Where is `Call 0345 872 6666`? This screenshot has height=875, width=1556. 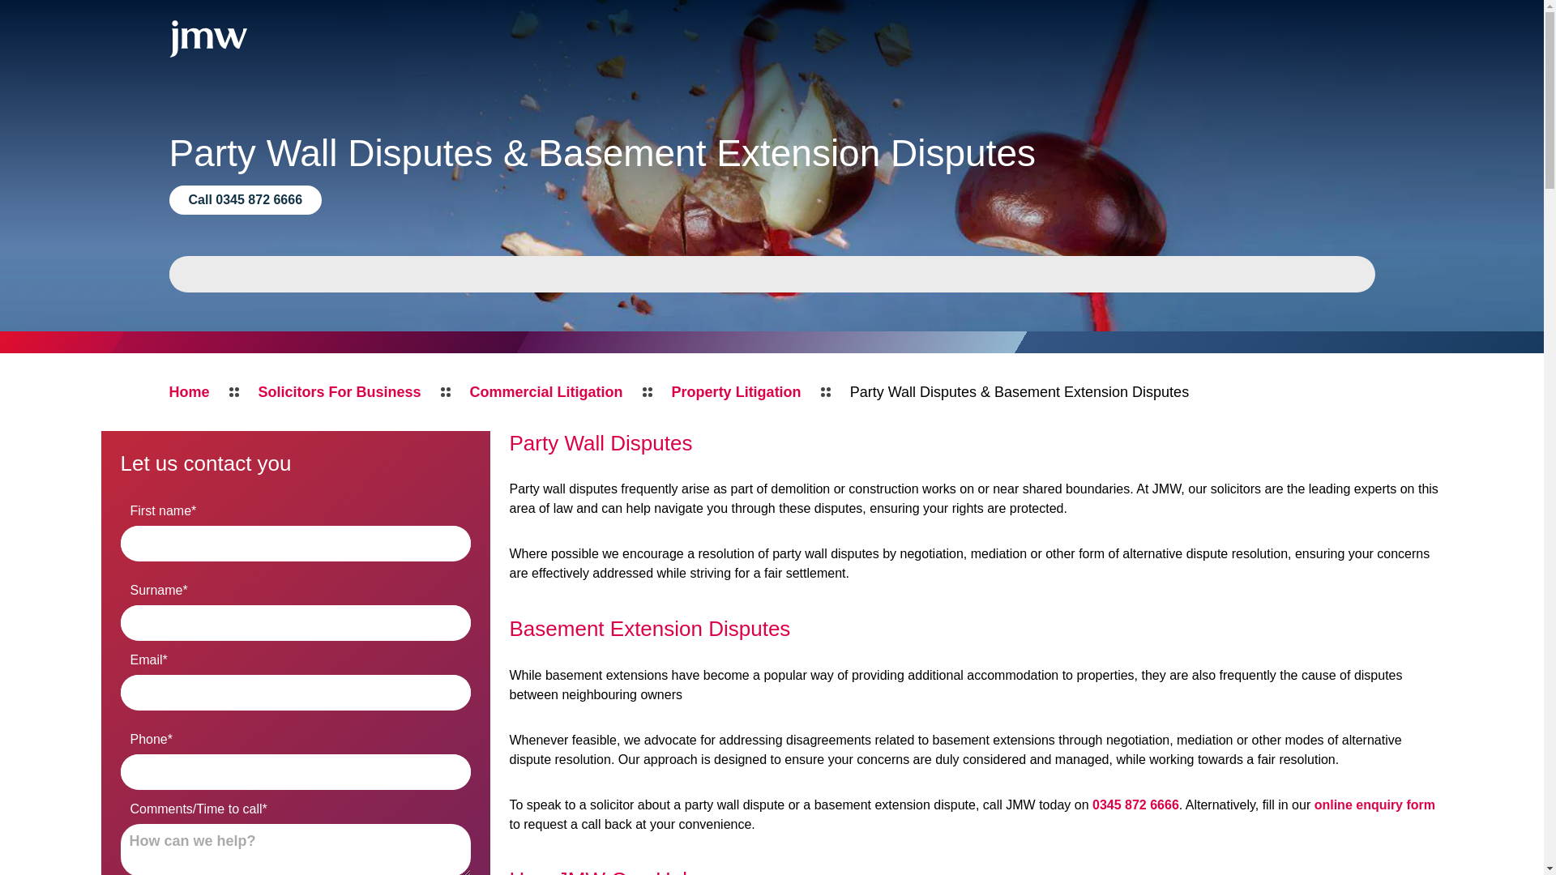 Call 0345 872 6666 is located at coordinates (245, 199).